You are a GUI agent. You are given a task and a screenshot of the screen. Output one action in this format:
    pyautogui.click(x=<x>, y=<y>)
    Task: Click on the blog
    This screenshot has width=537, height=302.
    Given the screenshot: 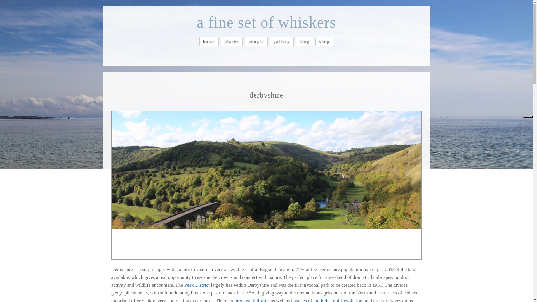 What is the action you would take?
    pyautogui.click(x=305, y=41)
    